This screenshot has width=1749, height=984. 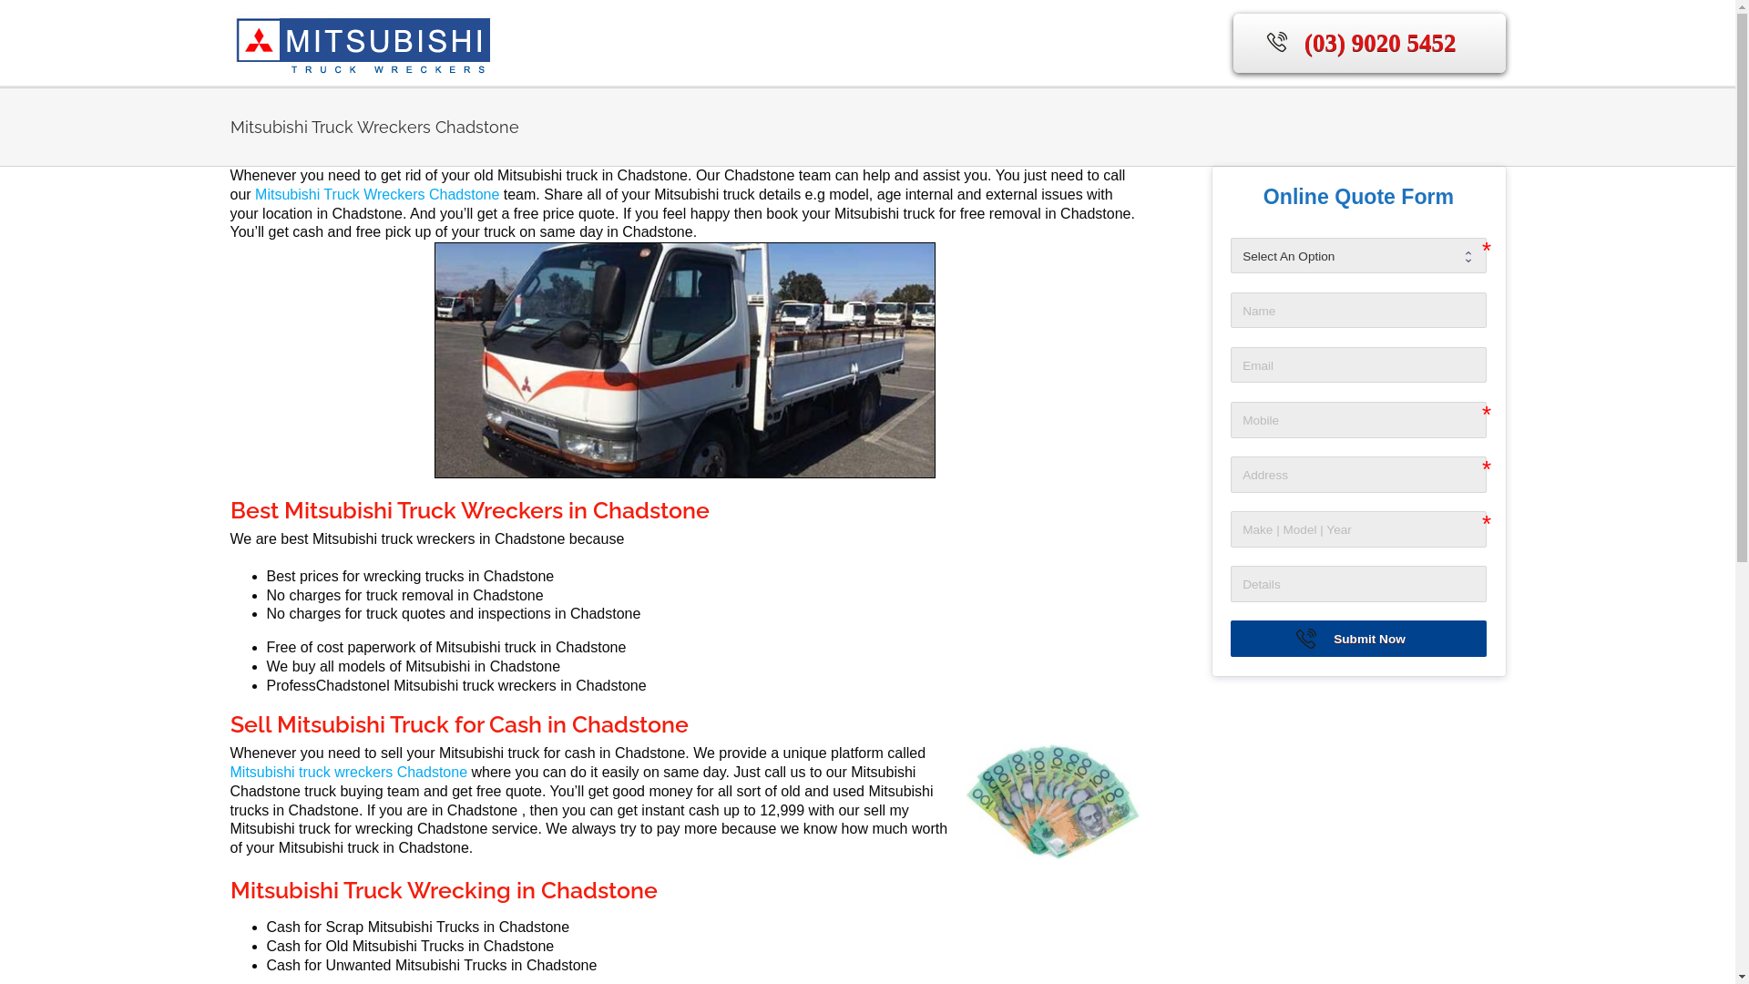 I want to click on Mitsubishi truck wreckers Chadstone, so click(x=350, y=773).